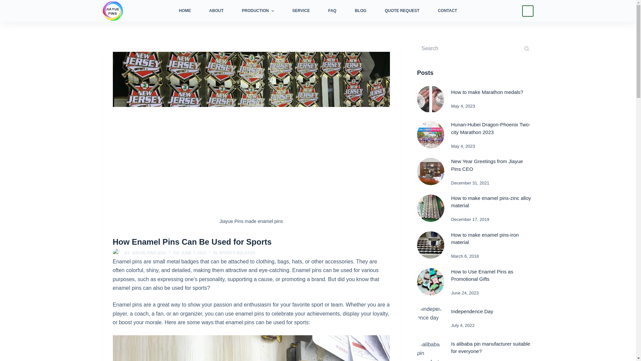 The height and width of the screenshot is (361, 641). What do you see at coordinates (149, 253) in the screenshot?
I see `Posts by Jiayue Pins Max` at bounding box center [149, 253].